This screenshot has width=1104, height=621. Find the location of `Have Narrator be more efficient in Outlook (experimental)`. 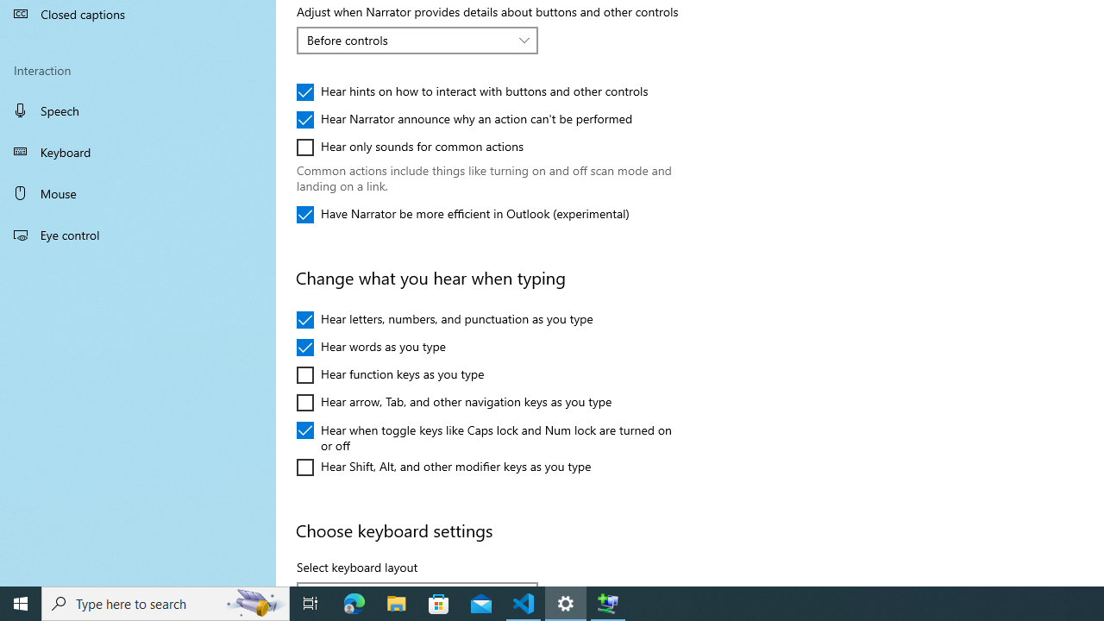

Have Narrator be more efficient in Outlook (experimental) is located at coordinates (462, 214).